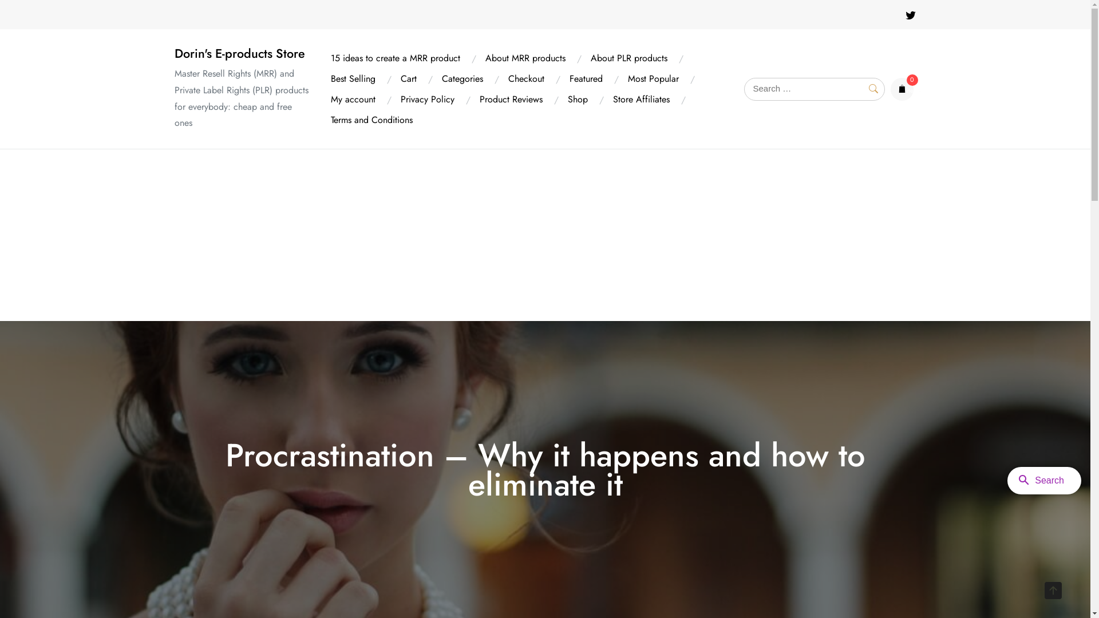 Image resolution: width=1099 pixels, height=618 pixels. I want to click on Dorin's E-products Store, so click(239, 53).